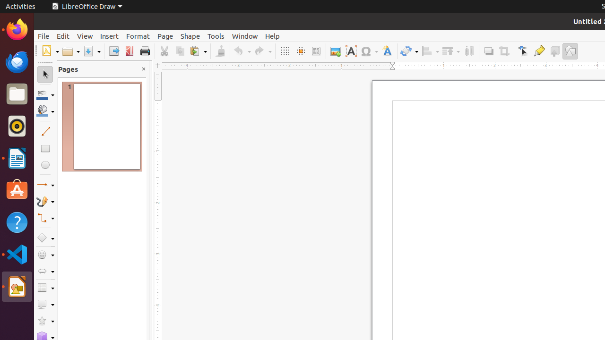  What do you see at coordinates (242, 51) in the screenshot?
I see `Undo` at bounding box center [242, 51].